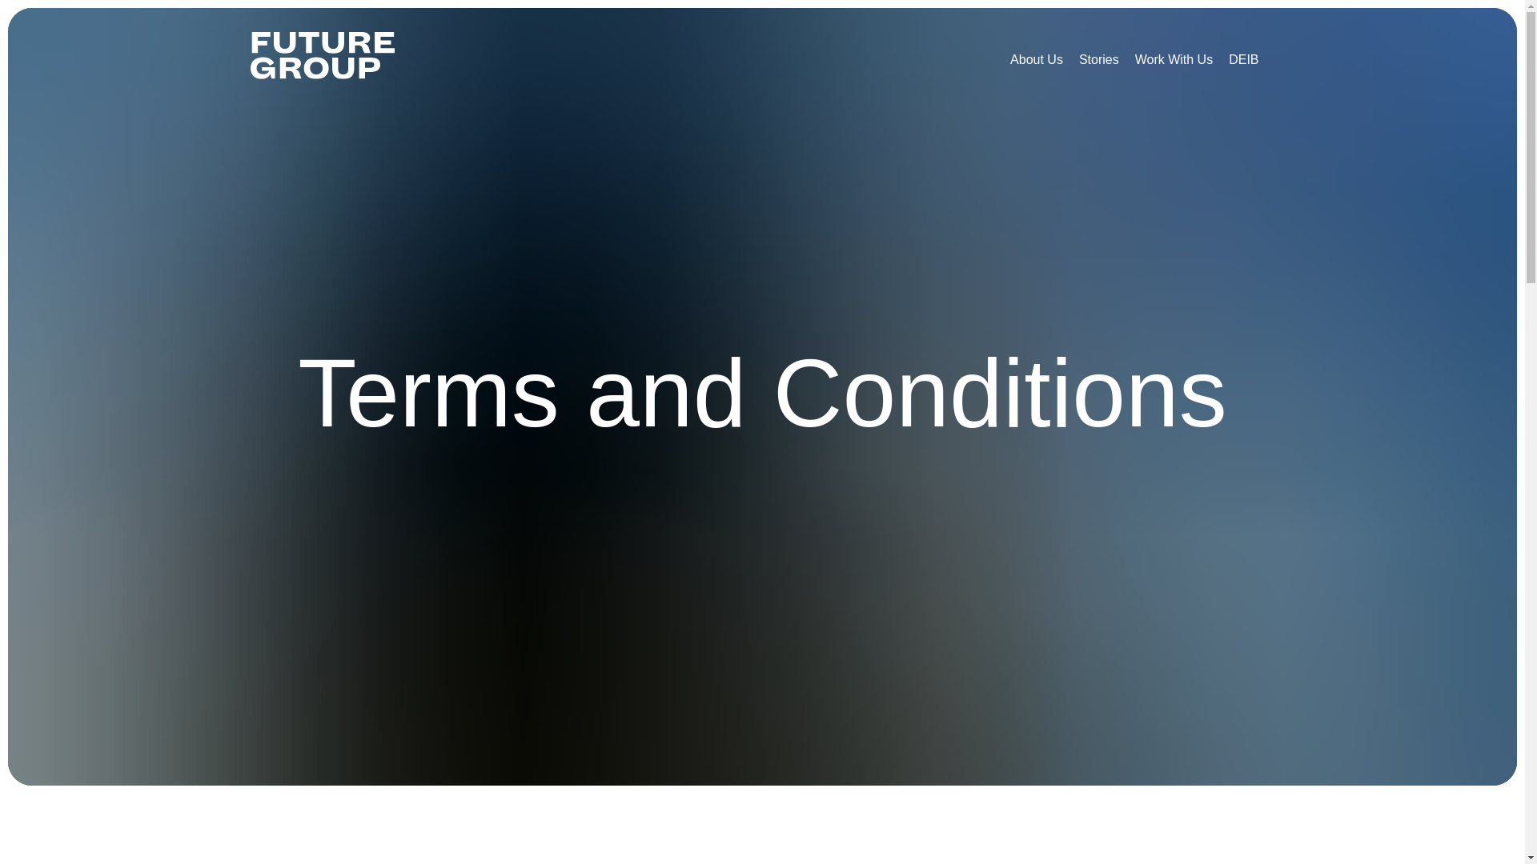 This screenshot has width=1537, height=864. I want to click on About Us, so click(1036, 59).